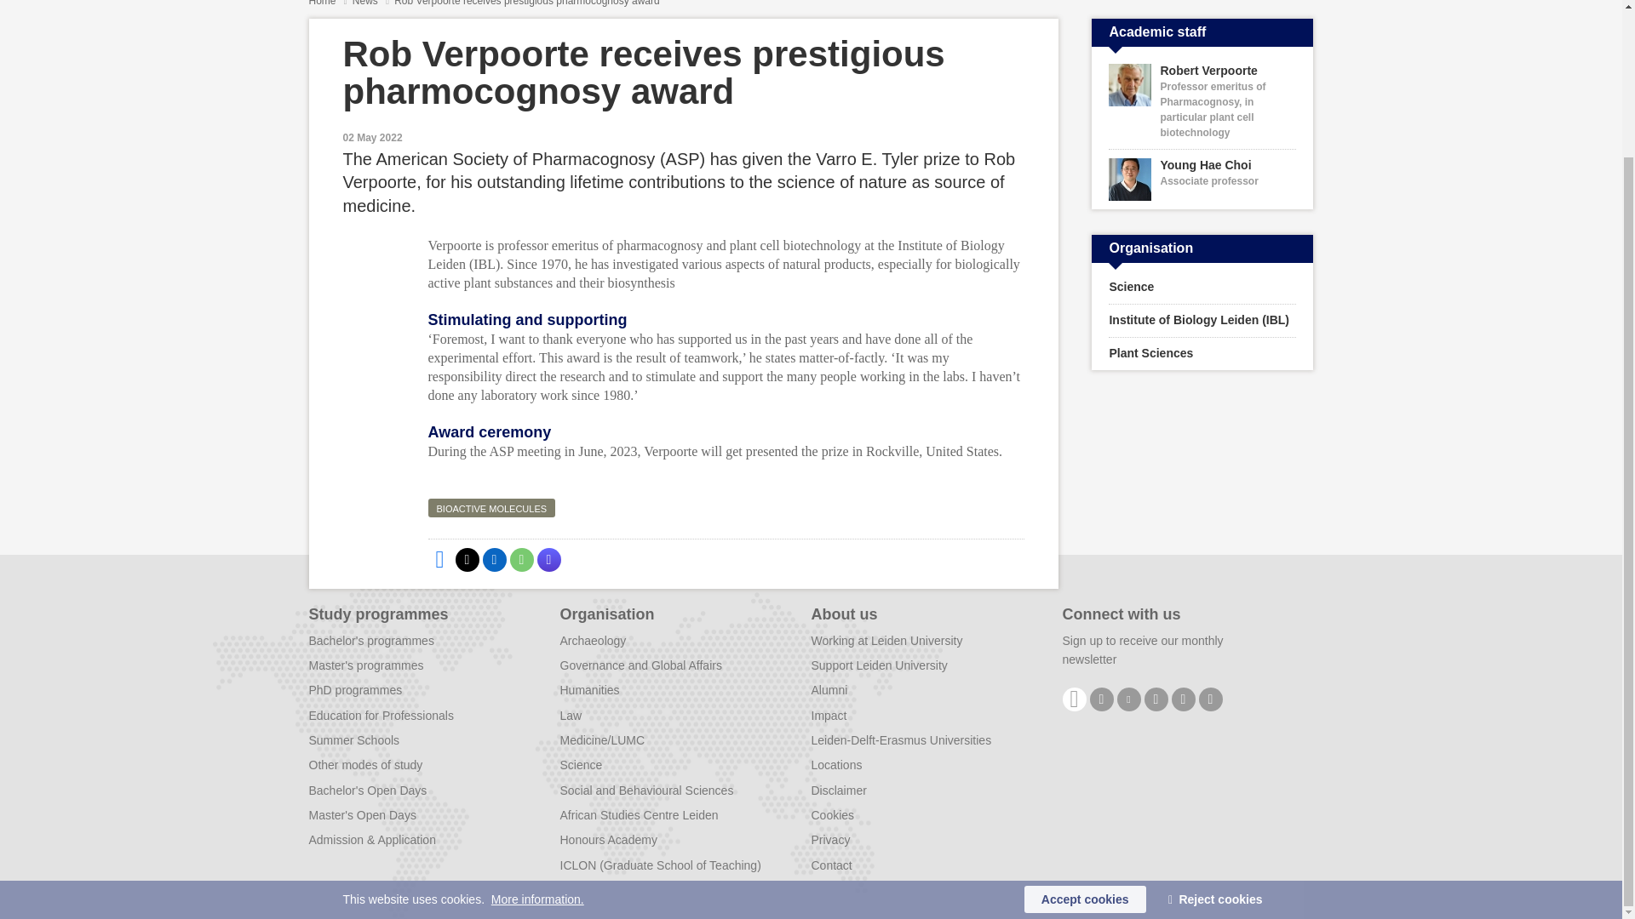  What do you see at coordinates (467, 559) in the screenshot?
I see `Share on Facebook` at bounding box center [467, 559].